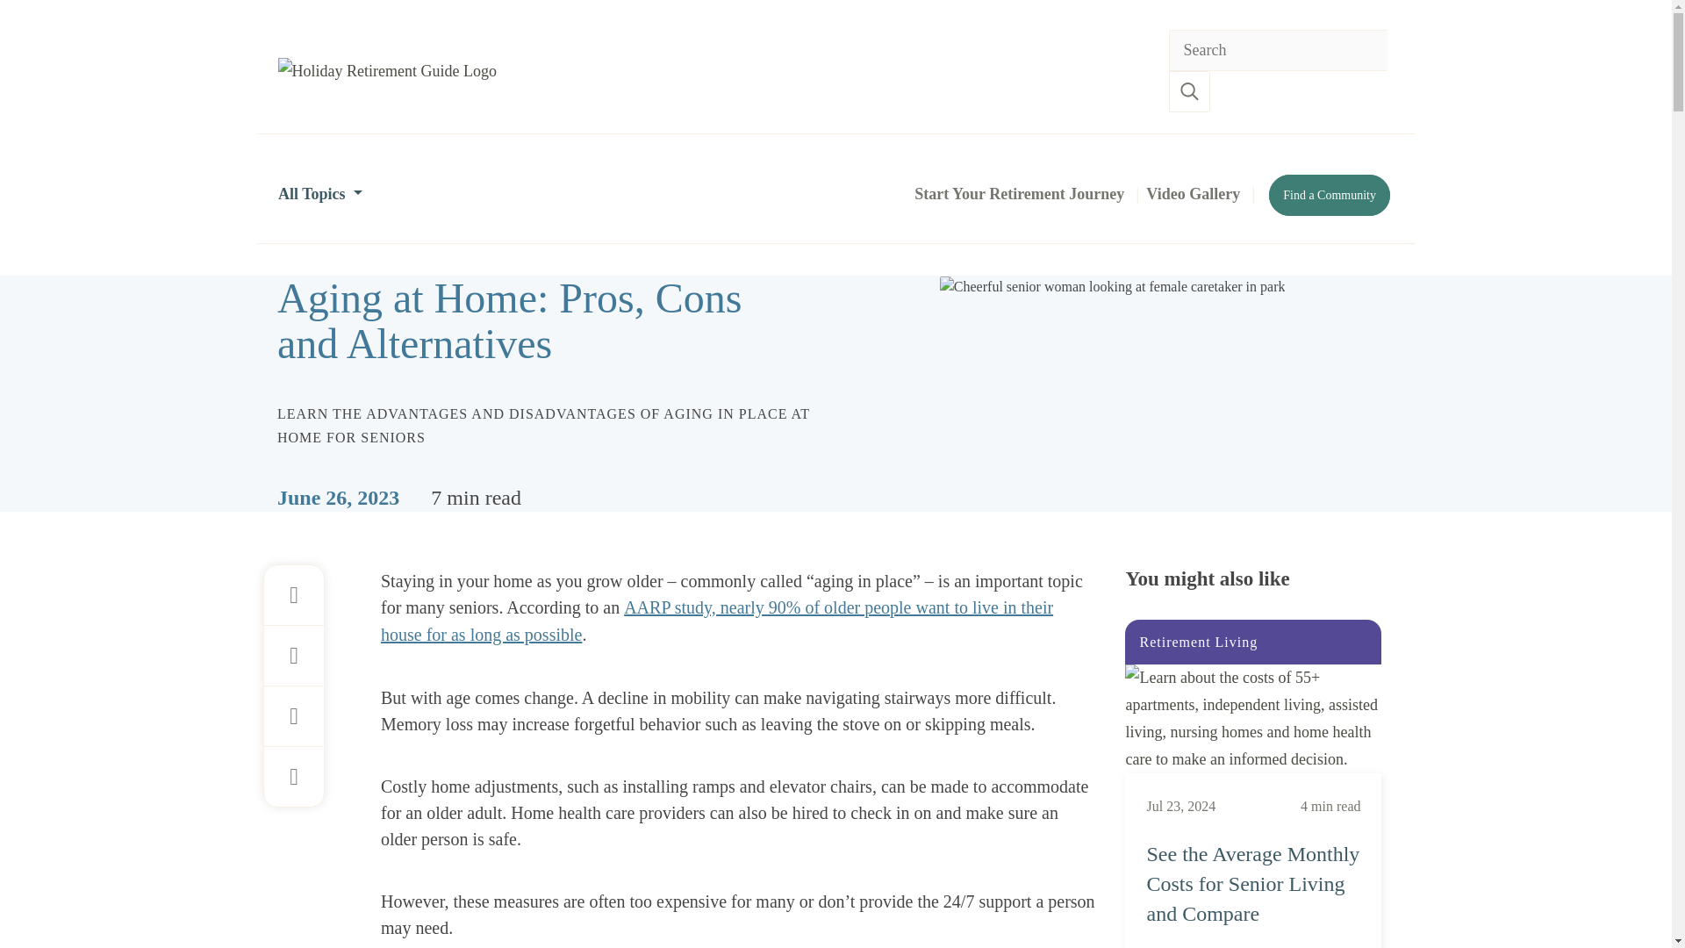  I want to click on All Topics, so click(319, 193).